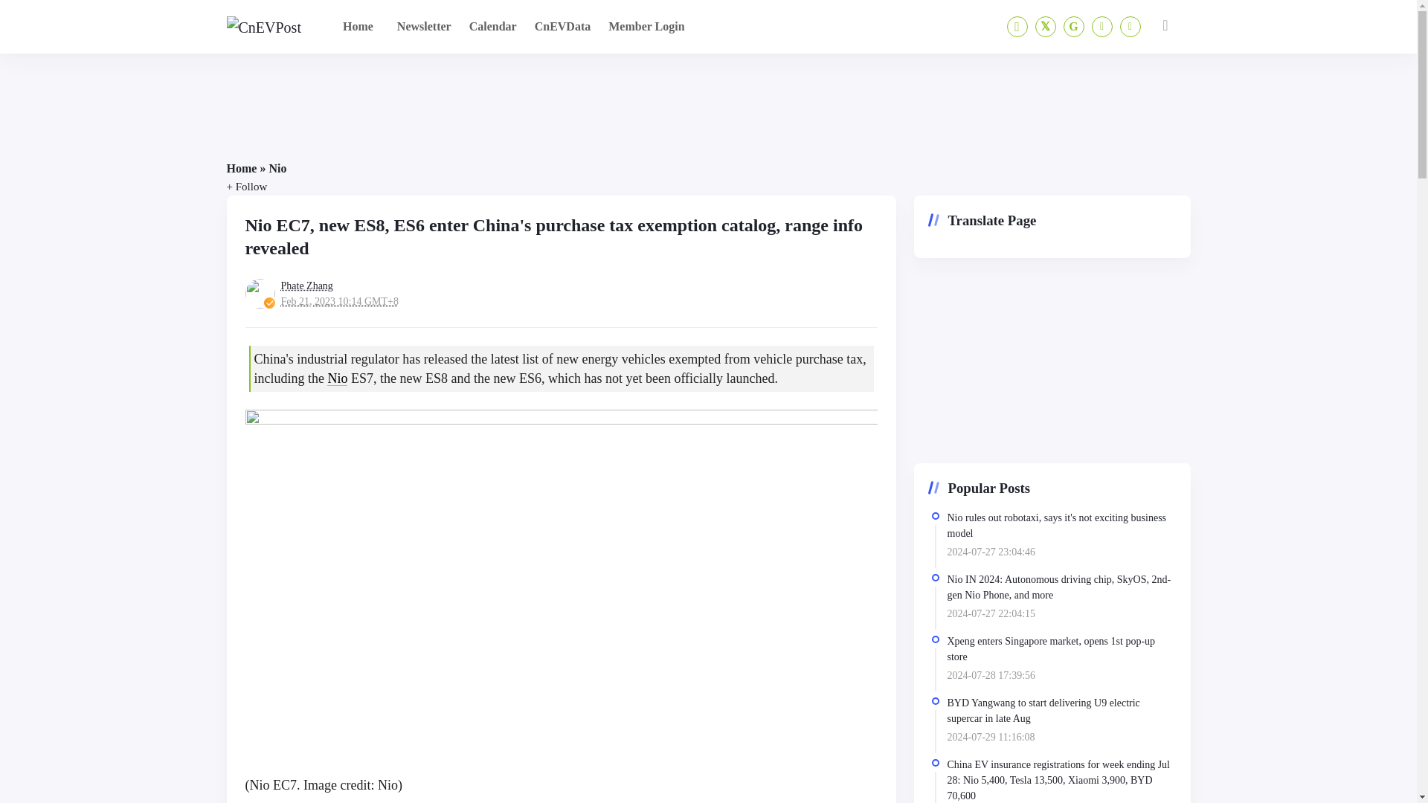  What do you see at coordinates (1074, 26) in the screenshot?
I see `G` at bounding box center [1074, 26].